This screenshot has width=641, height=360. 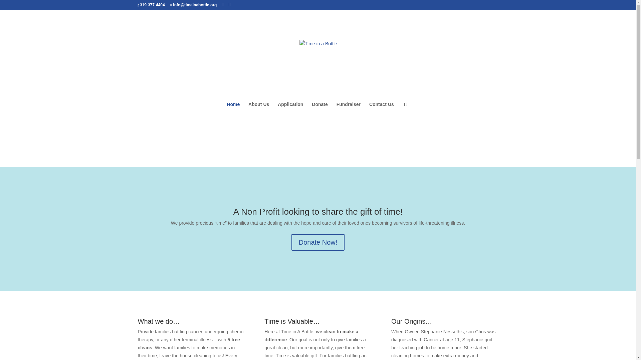 I want to click on About Us, so click(x=259, y=112).